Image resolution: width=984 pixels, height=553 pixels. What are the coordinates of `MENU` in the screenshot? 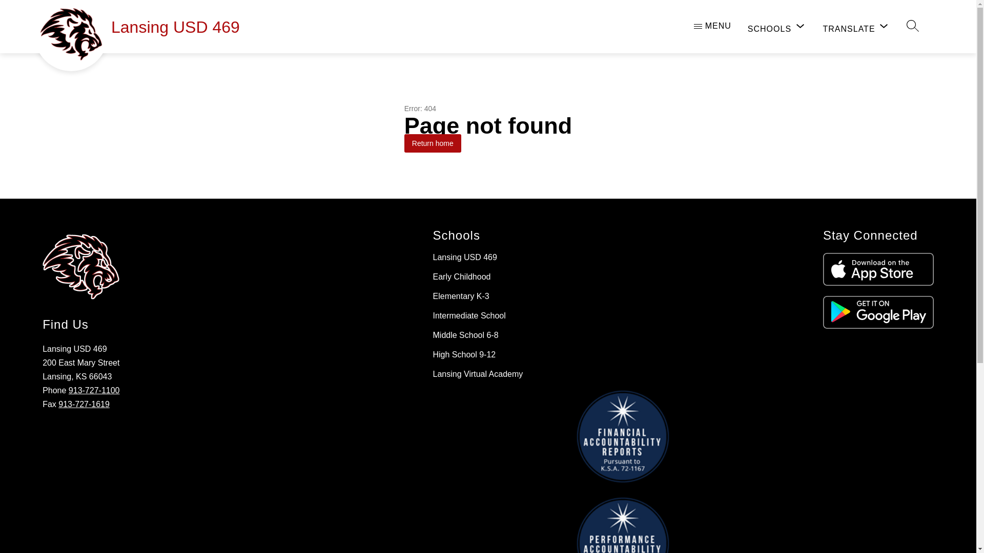 It's located at (712, 26).